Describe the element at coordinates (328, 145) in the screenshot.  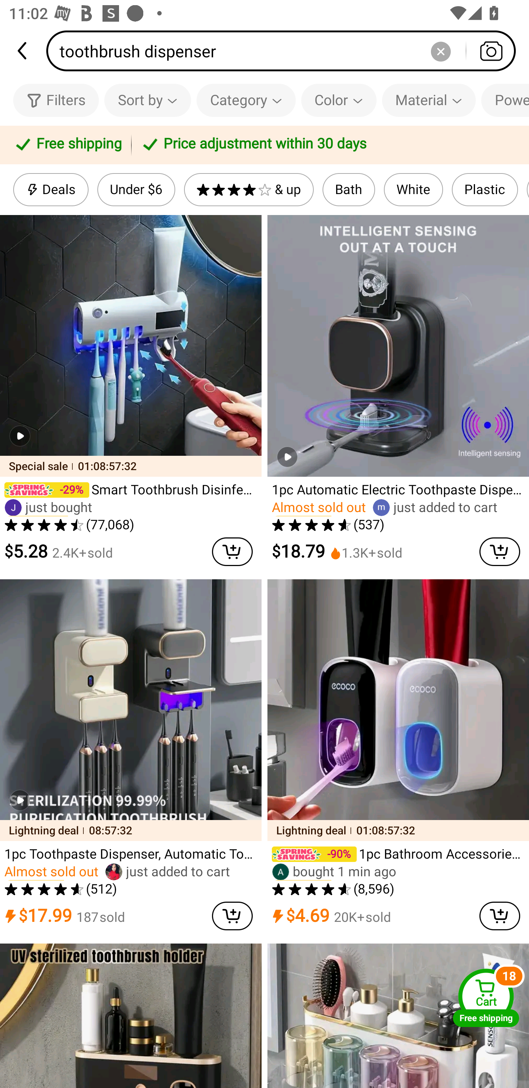
I see `Price adjustment within 30 days` at that location.